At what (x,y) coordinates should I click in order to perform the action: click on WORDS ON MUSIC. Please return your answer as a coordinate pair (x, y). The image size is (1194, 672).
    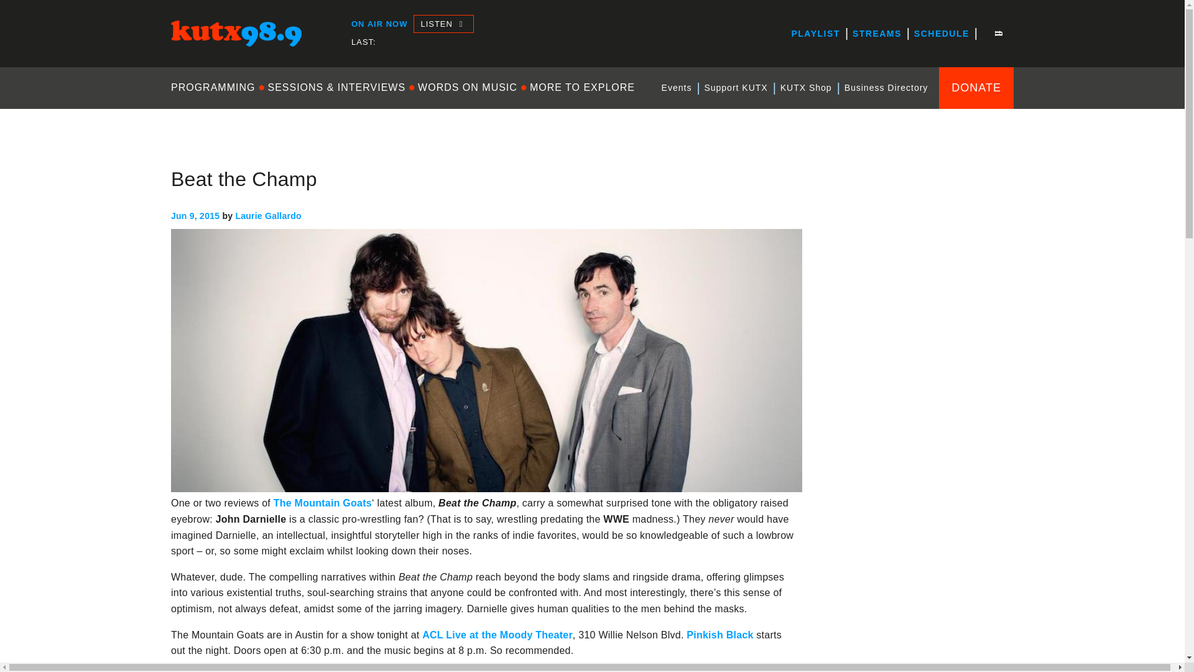
    Looking at the image, I should click on (468, 87).